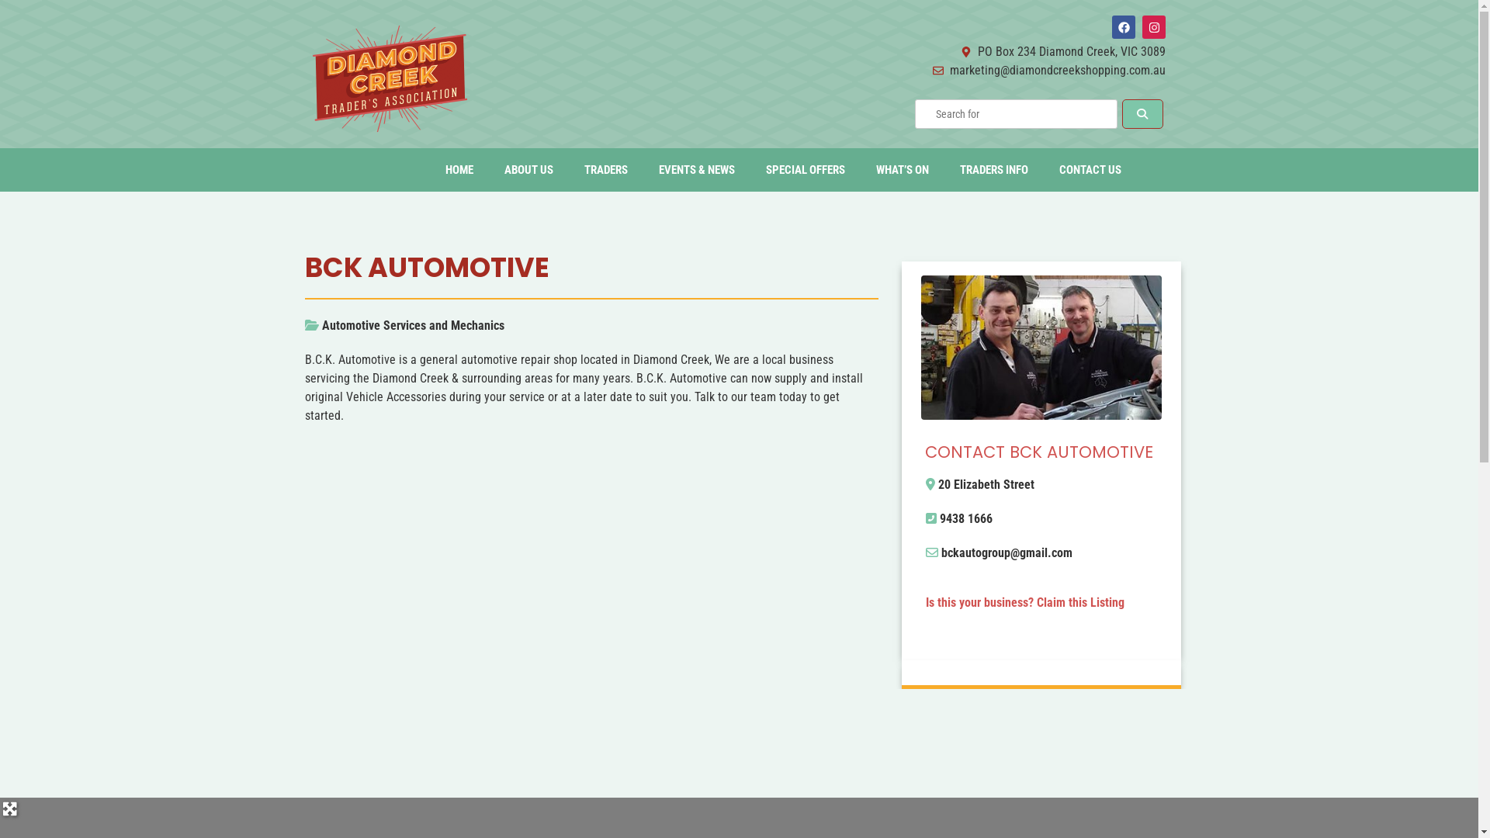  What do you see at coordinates (1025, 602) in the screenshot?
I see `Is this your business? Claim this Listing` at bounding box center [1025, 602].